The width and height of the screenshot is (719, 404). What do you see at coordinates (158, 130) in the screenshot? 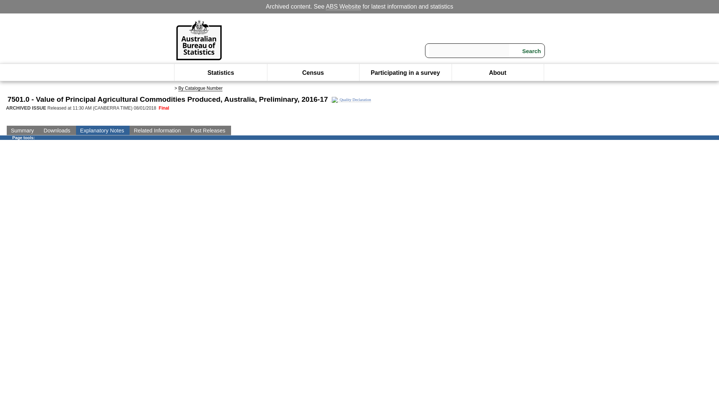
I see `Related Information` at bounding box center [158, 130].